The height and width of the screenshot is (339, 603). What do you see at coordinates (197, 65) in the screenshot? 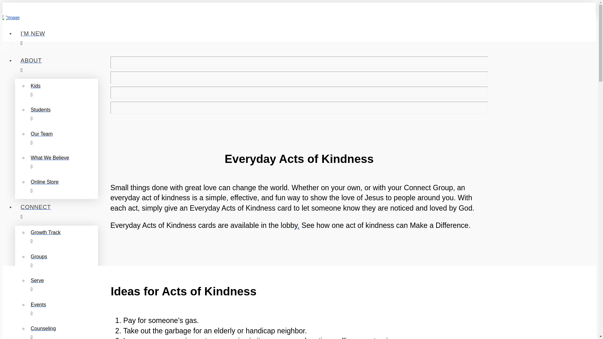
I see `ABOUT` at bounding box center [197, 65].